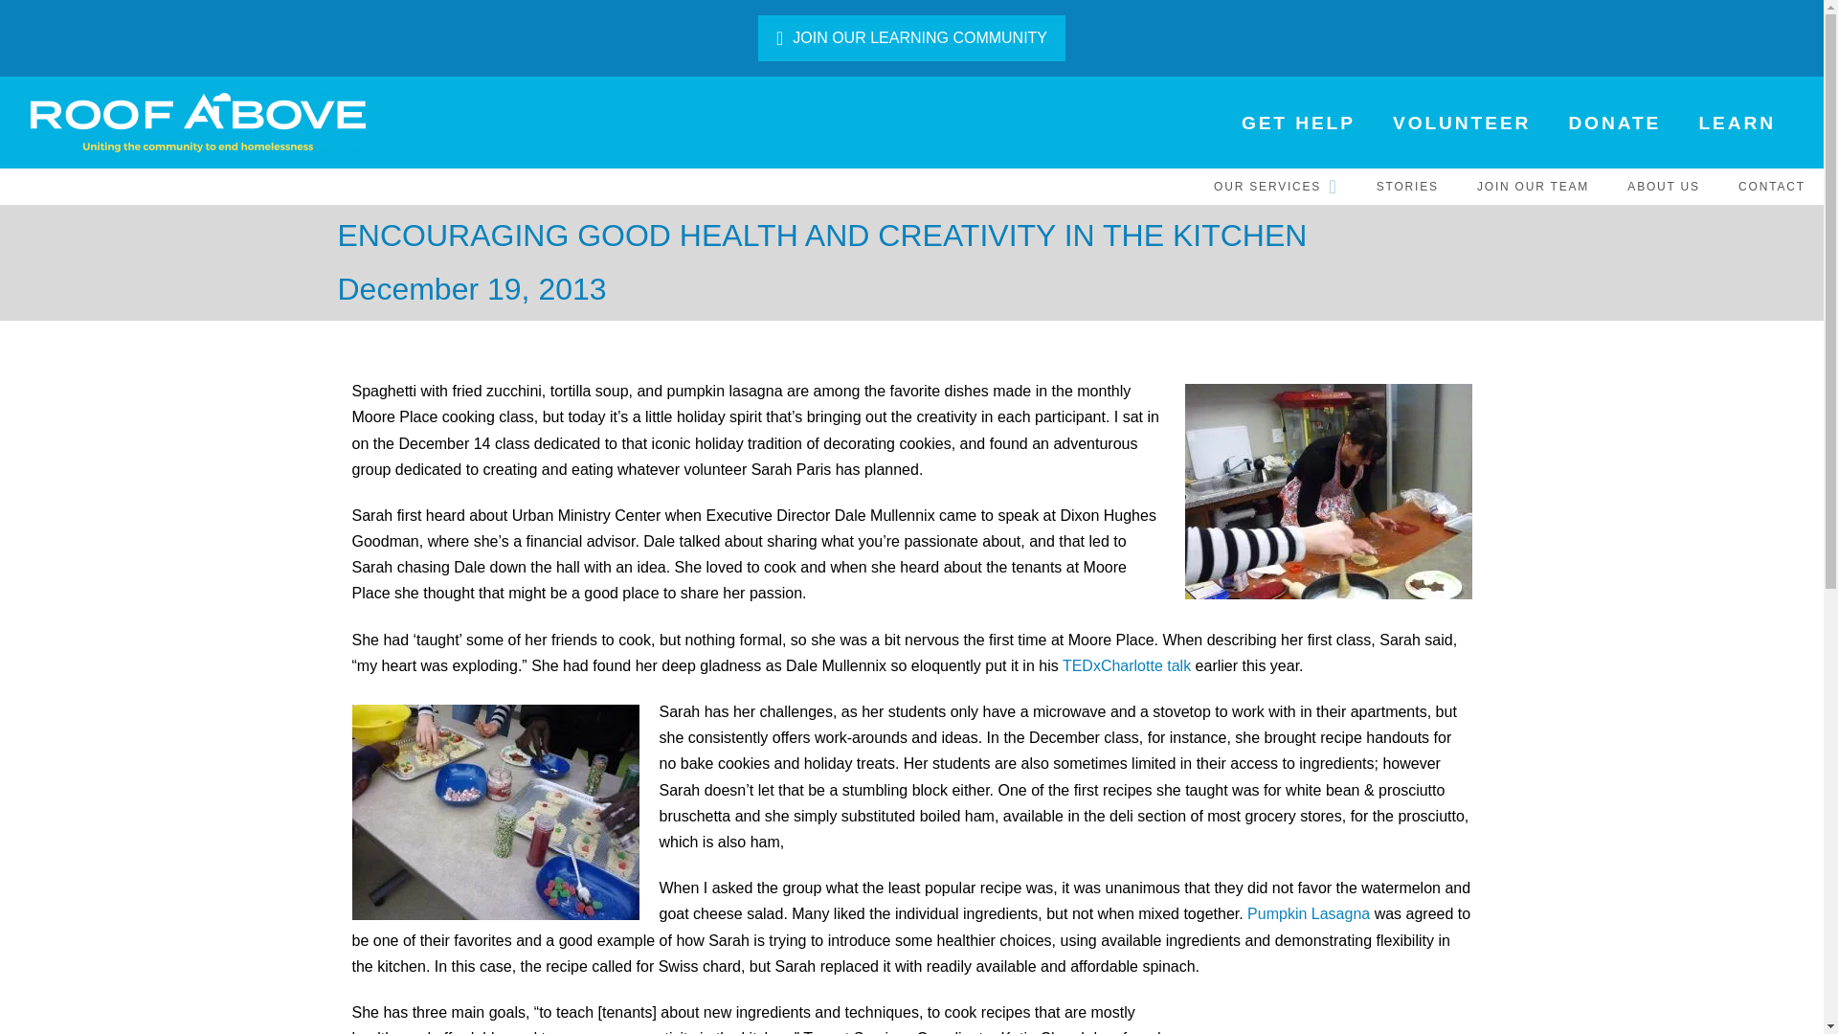 This screenshot has width=1838, height=1034. Describe the element at coordinates (1126, 665) in the screenshot. I see `TEDxCharlotte talk` at that location.